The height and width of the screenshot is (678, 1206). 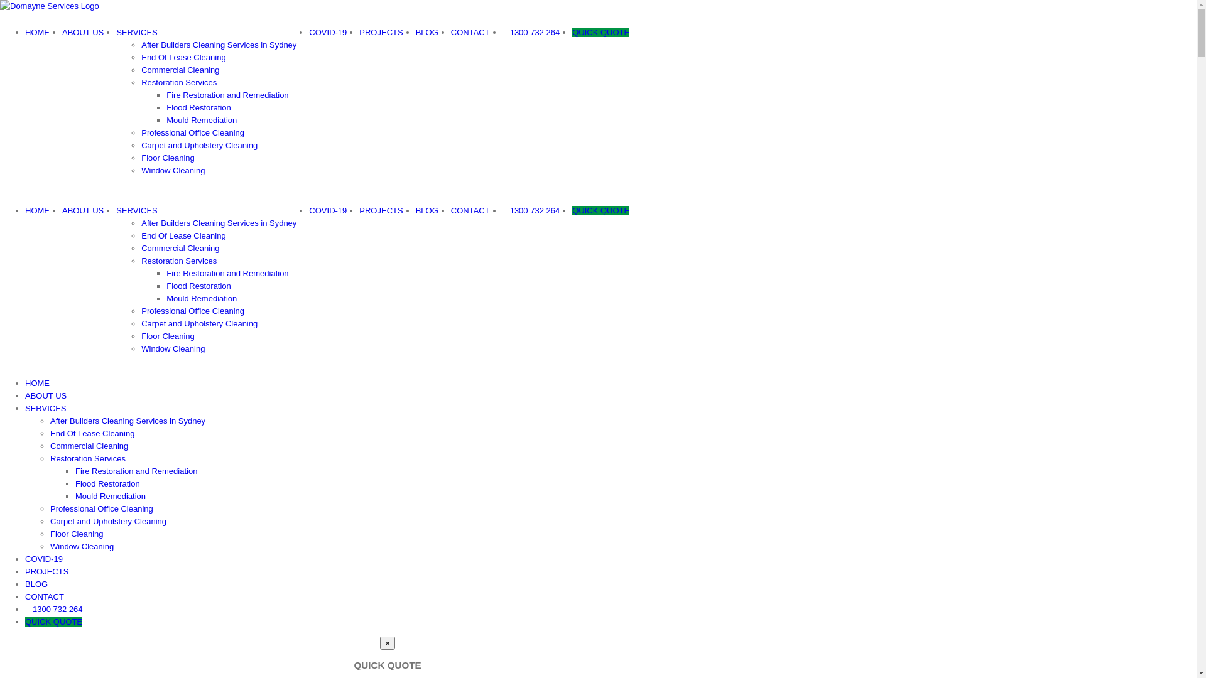 What do you see at coordinates (200, 146) in the screenshot?
I see `Carpet and Upholstery Cleaning` at bounding box center [200, 146].